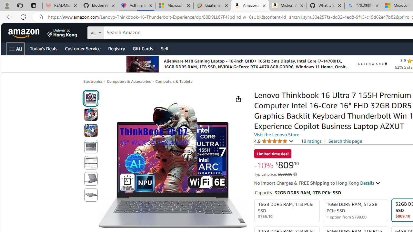  What do you see at coordinates (62, 33) in the screenshot?
I see `Deliver to Hong Kong` at bounding box center [62, 33].